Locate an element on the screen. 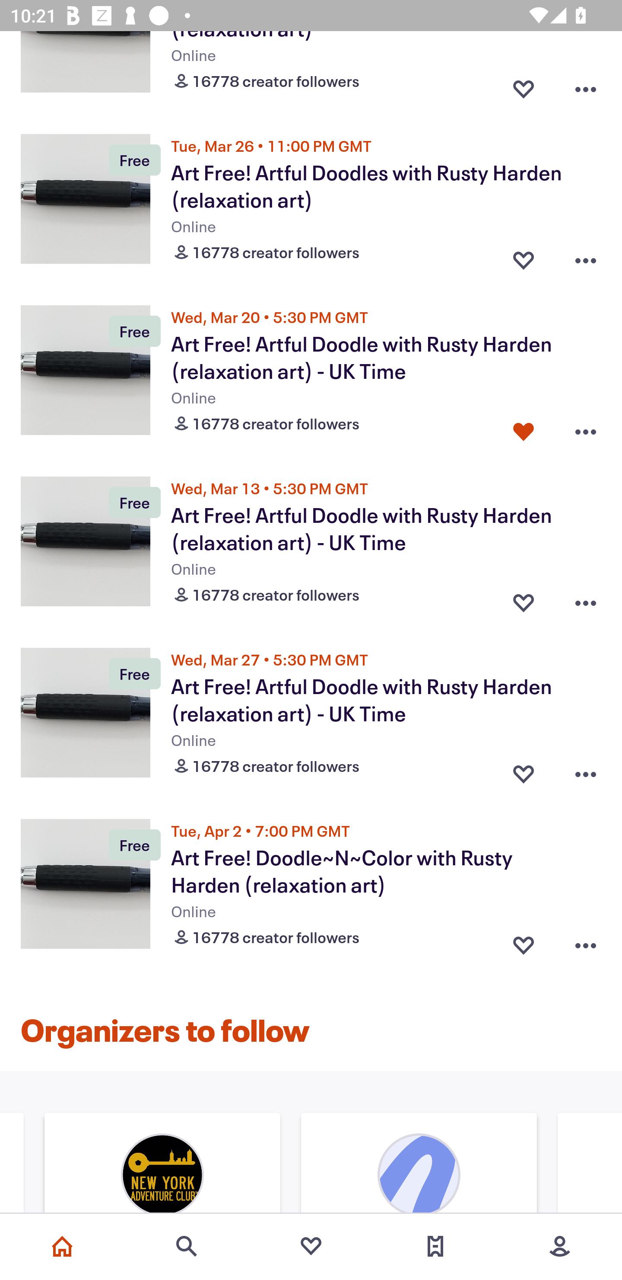 This screenshot has height=1280, width=622. More is located at coordinates (560, 1246).